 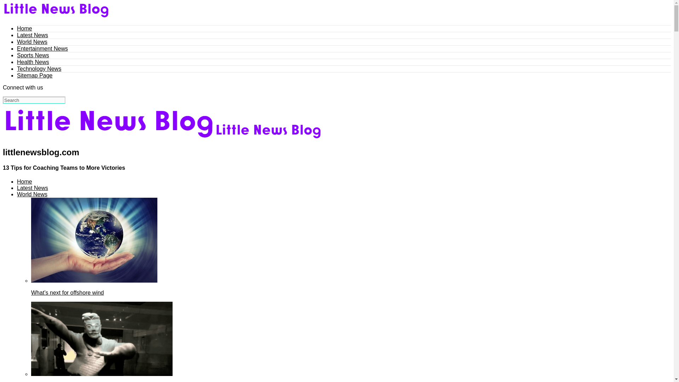 What do you see at coordinates (33, 55) in the screenshot?
I see `Sports News` at bounding box center [33, 55].